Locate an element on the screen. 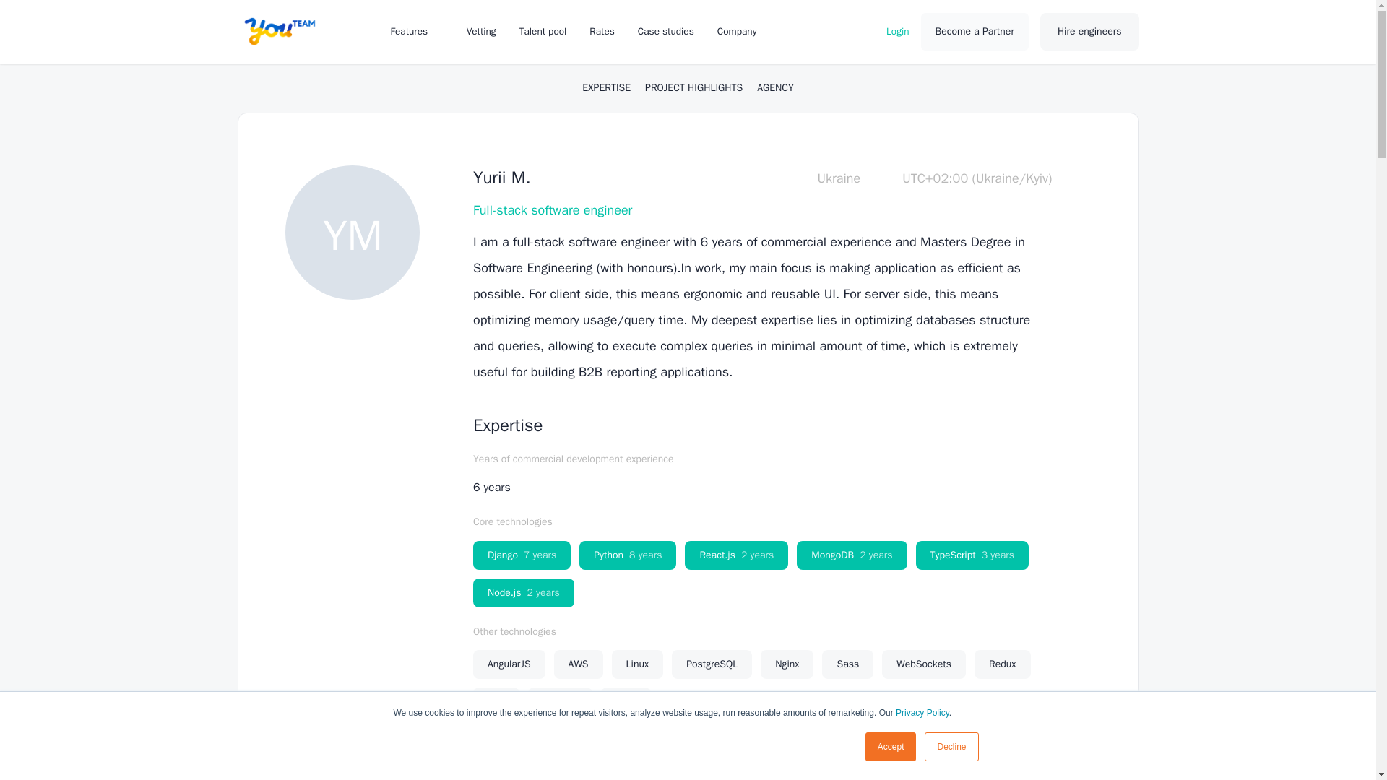 The image size is (1387, 780). EXPERTISE is located at coordinates (607, 88).